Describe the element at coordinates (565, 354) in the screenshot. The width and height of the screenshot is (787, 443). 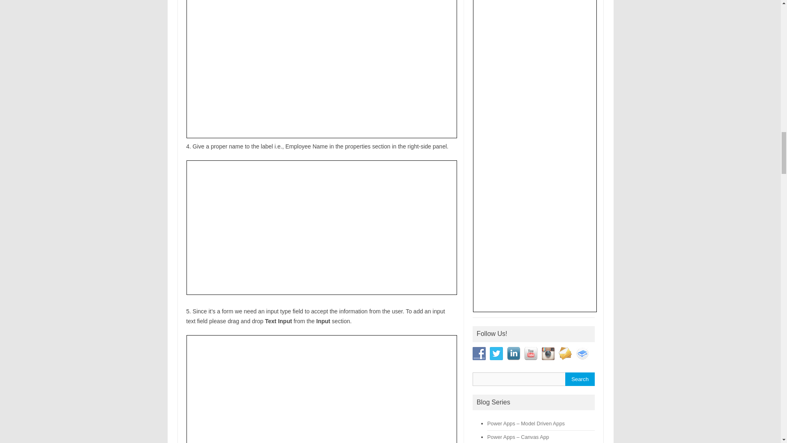
I see `Follow Us on E-mail` at that location.